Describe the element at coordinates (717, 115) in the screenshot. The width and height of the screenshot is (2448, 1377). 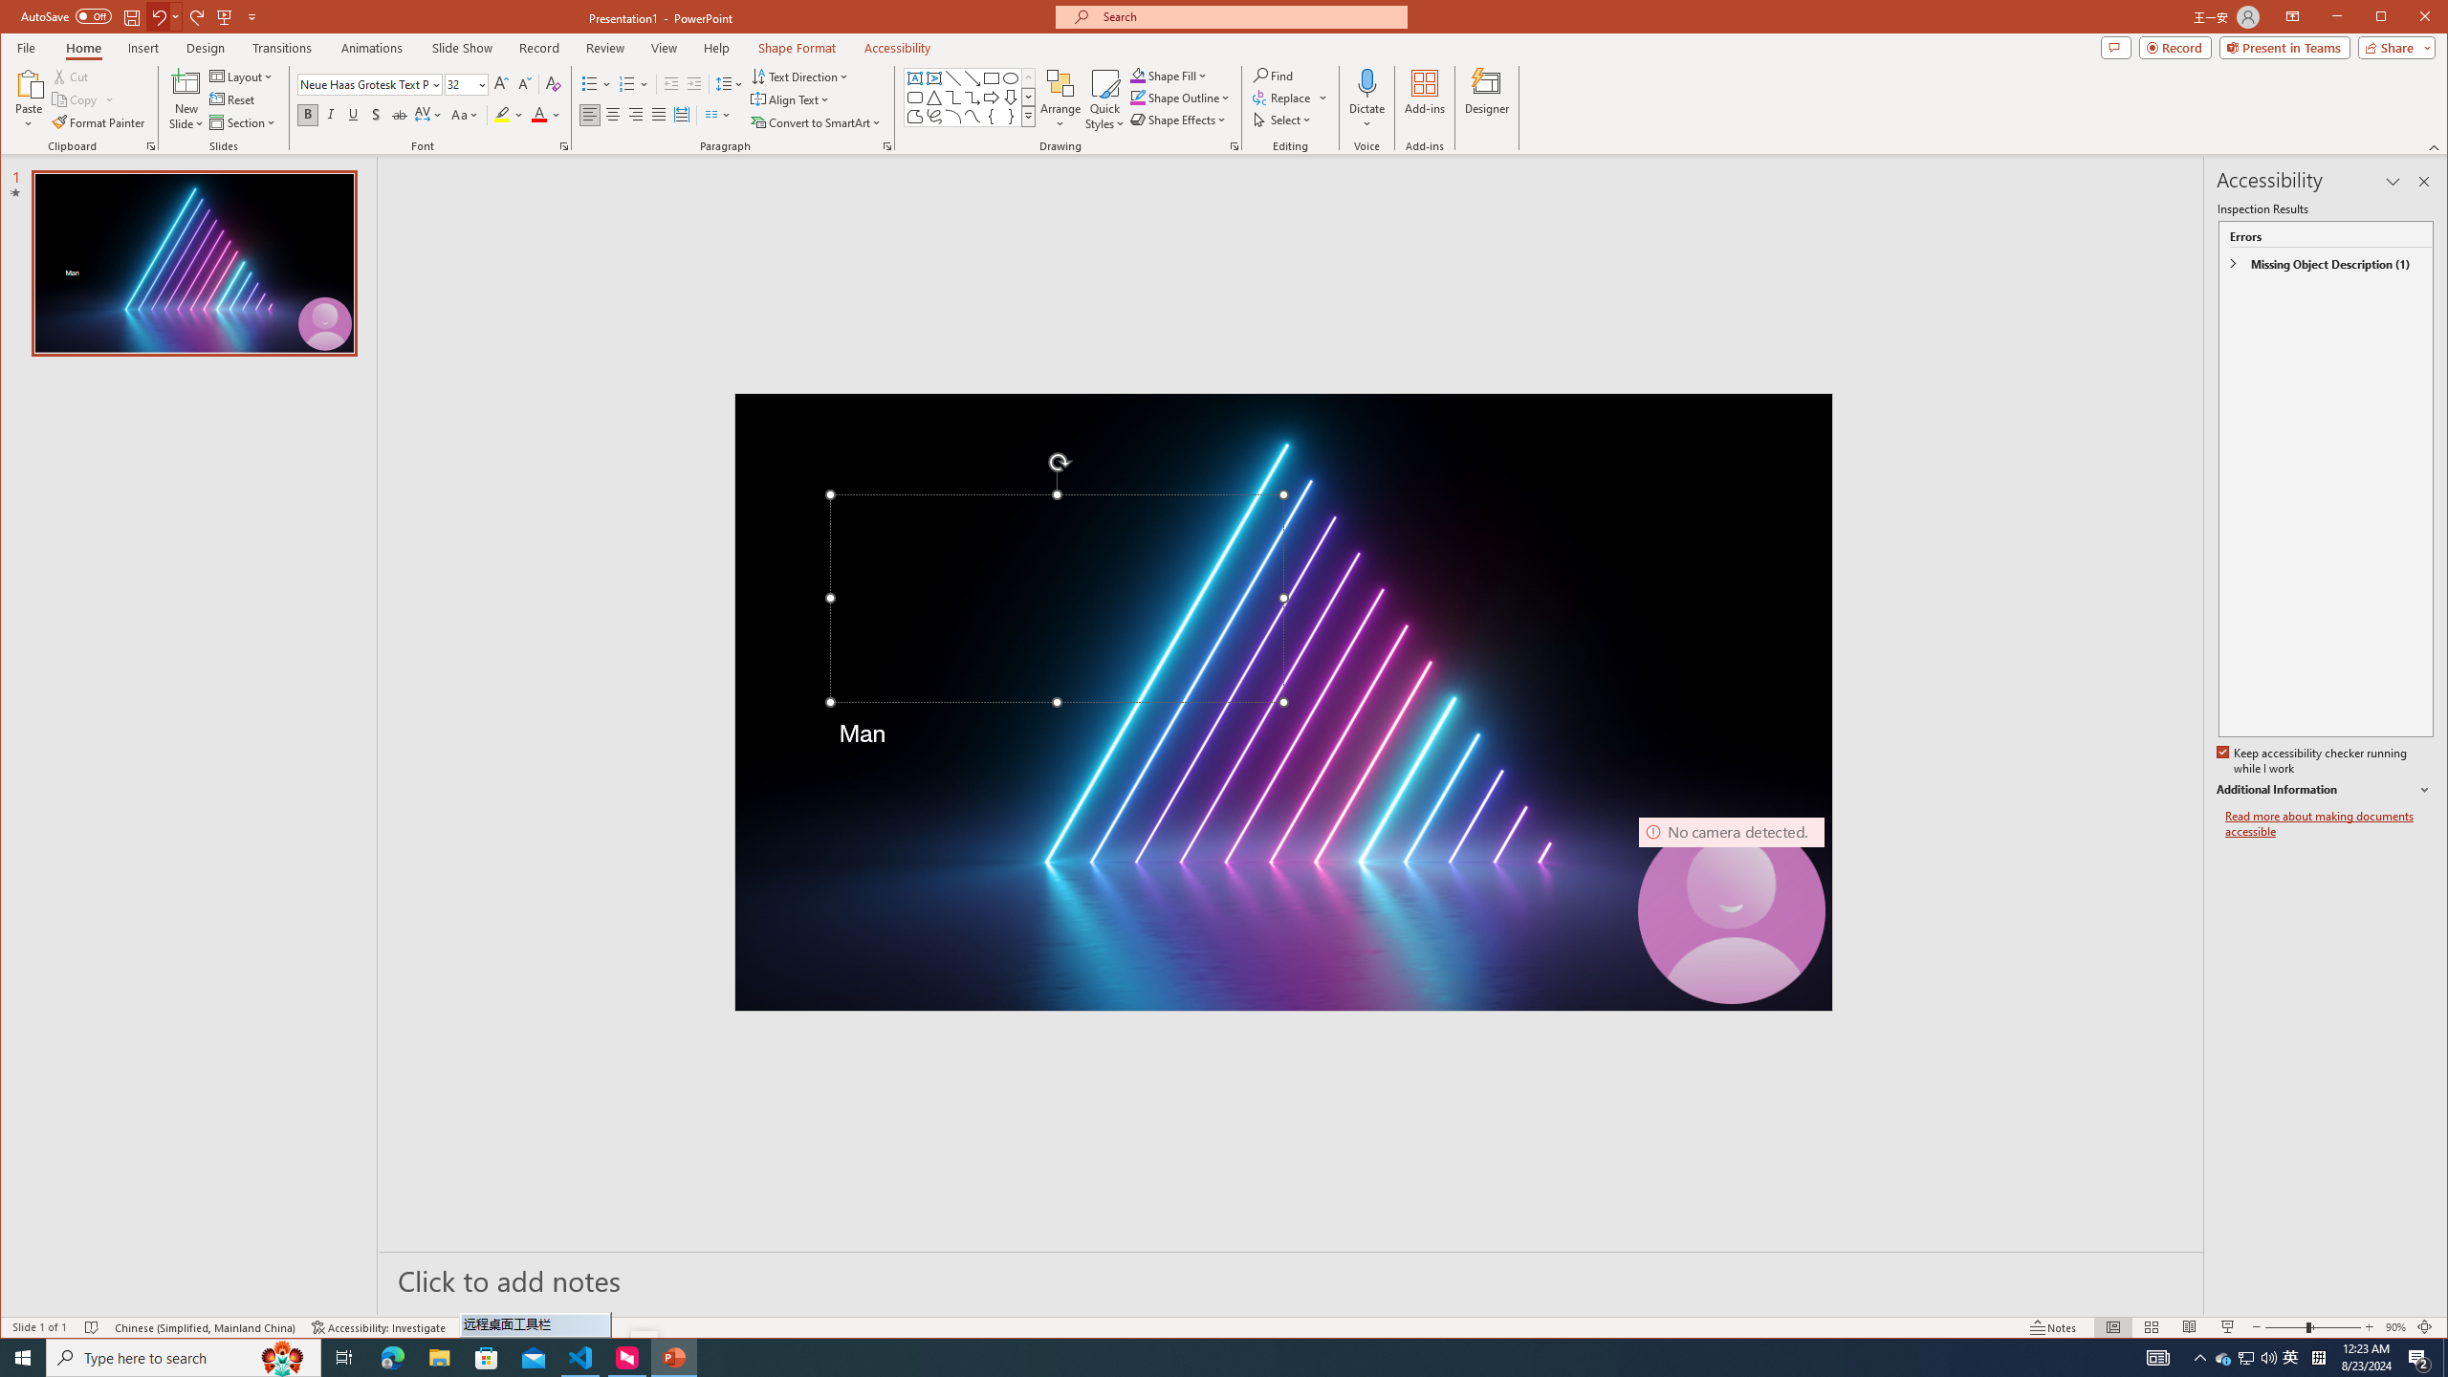
I see `Columns` at that location.